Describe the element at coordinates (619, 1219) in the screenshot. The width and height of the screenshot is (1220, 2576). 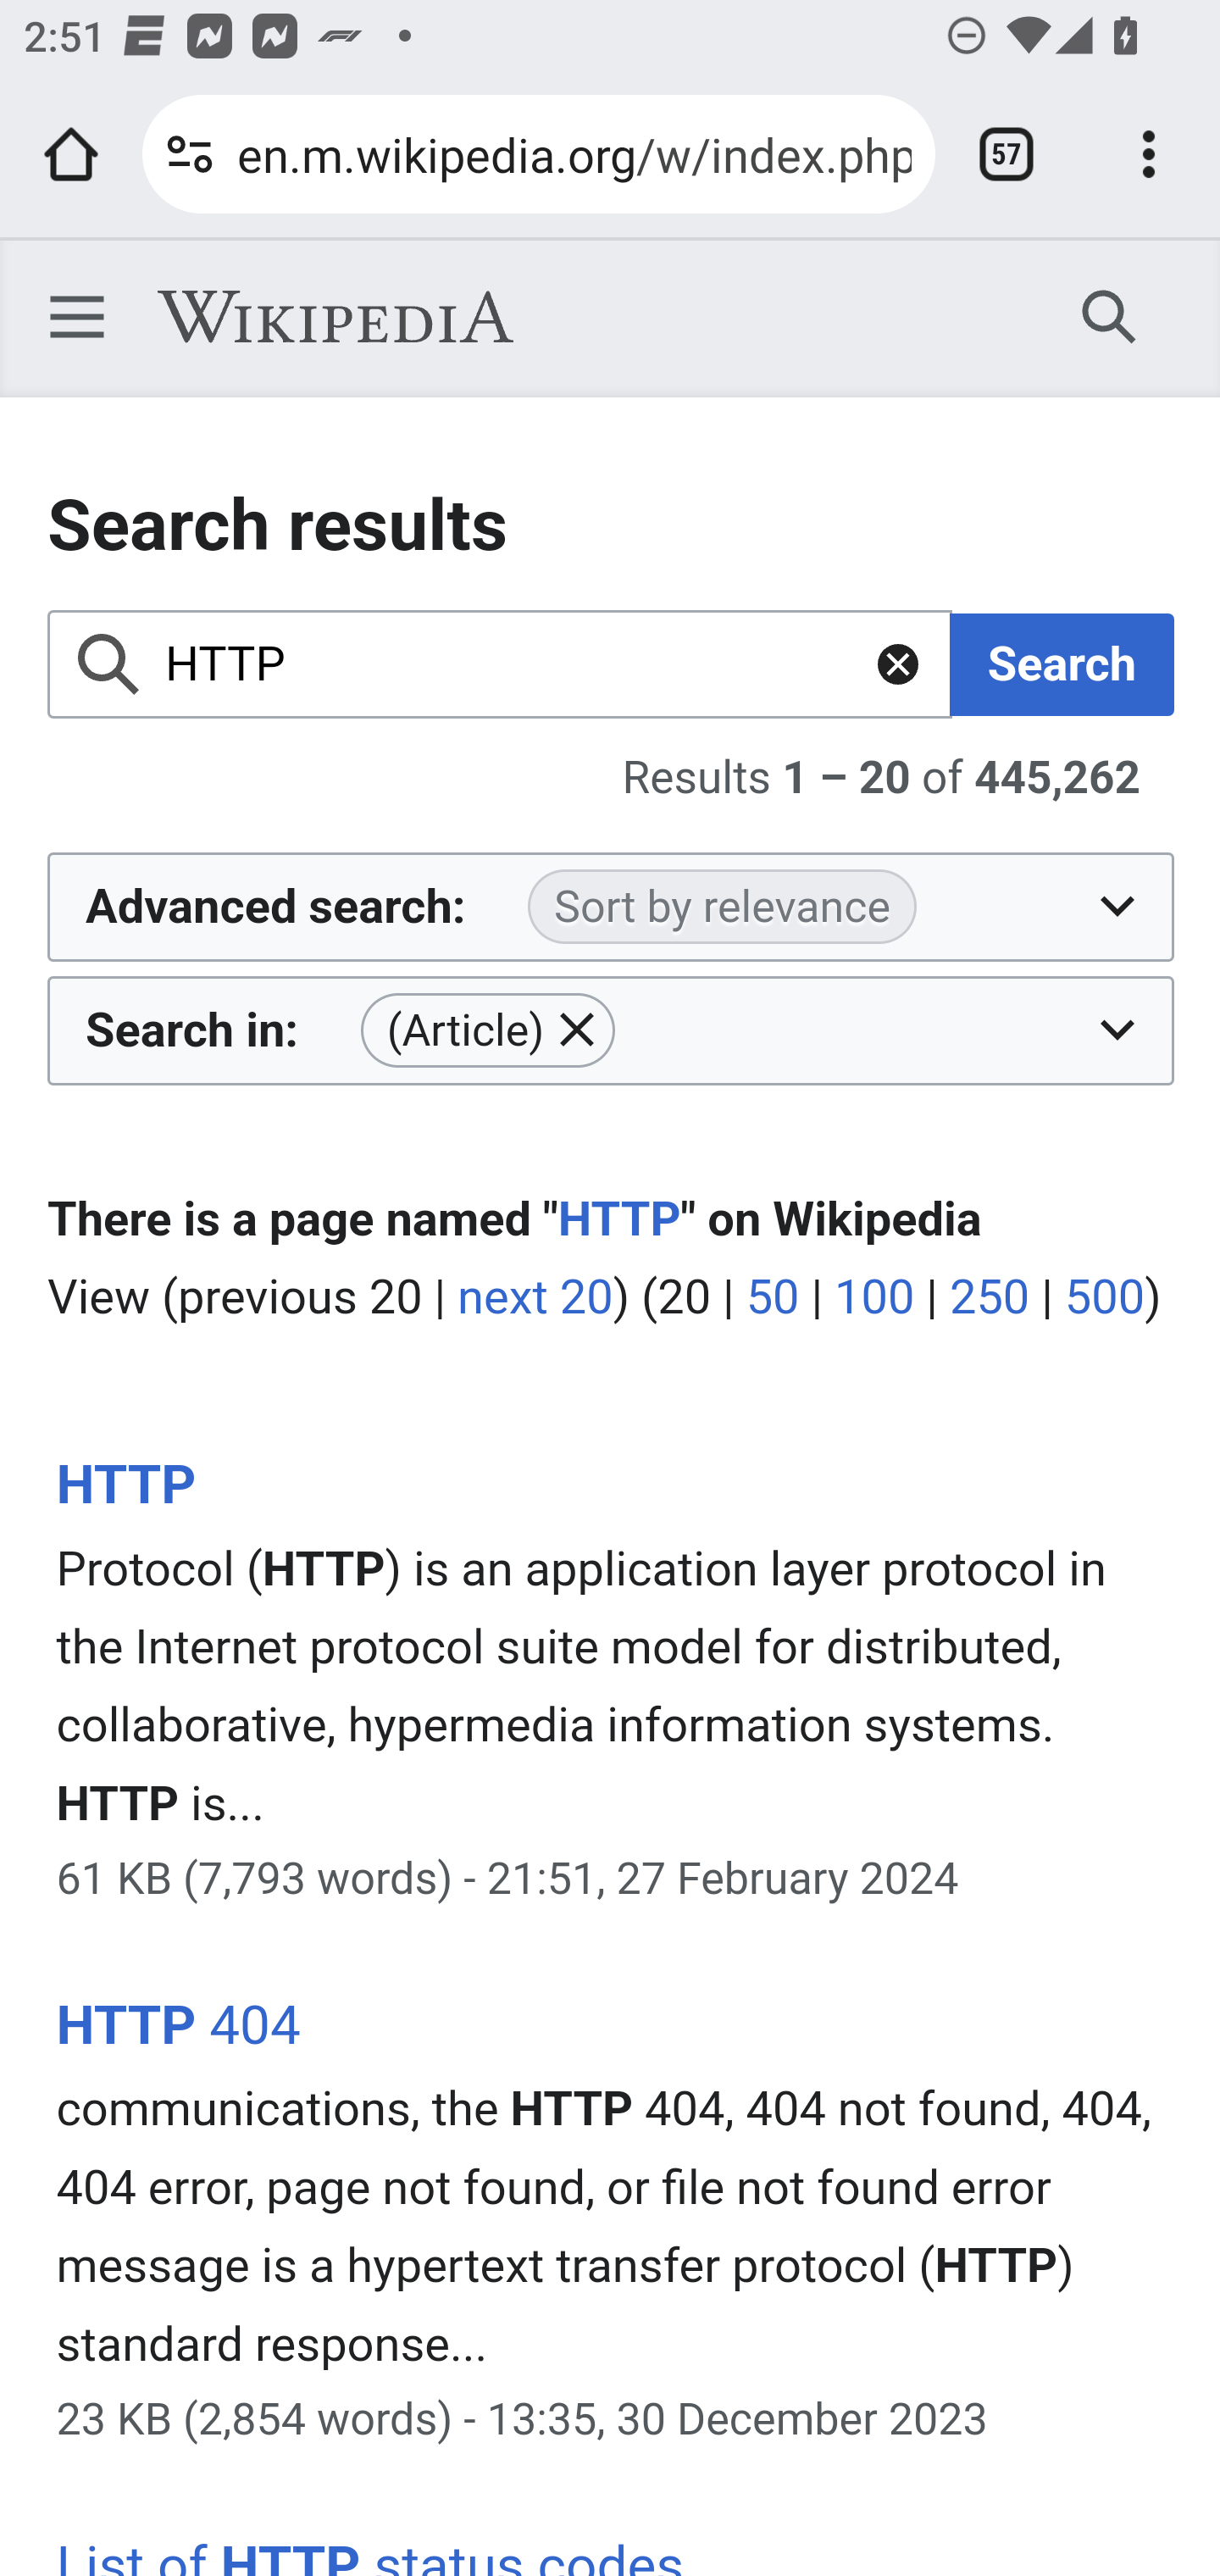
I see `HTTP` at that location.